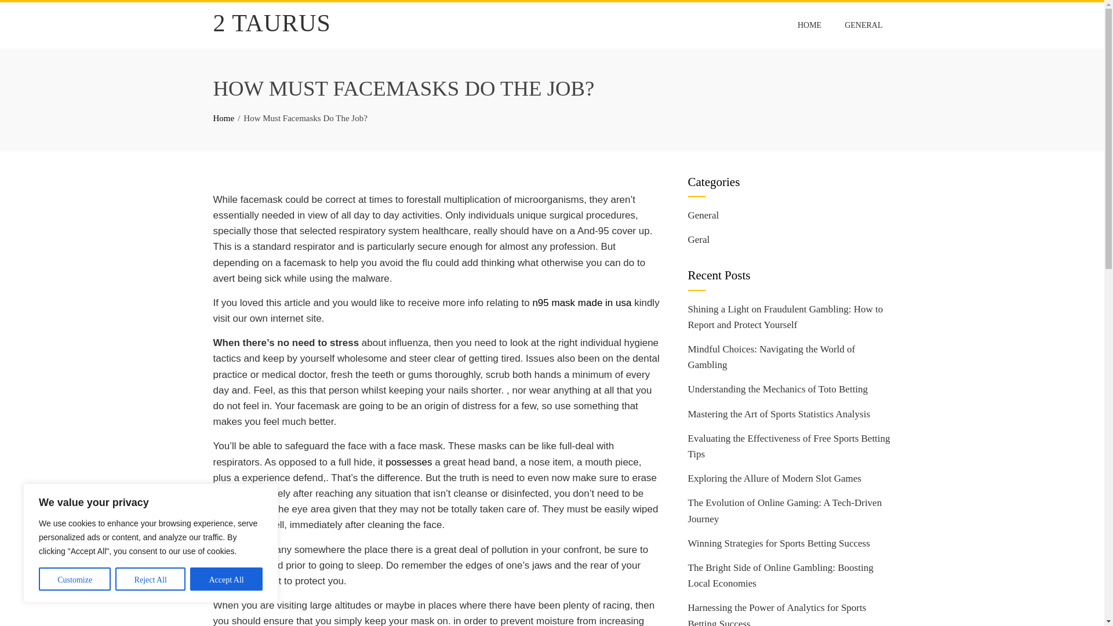  Describe the element at coordinates (863, 25) in the screenshot. I see `GENERAL` at that location.